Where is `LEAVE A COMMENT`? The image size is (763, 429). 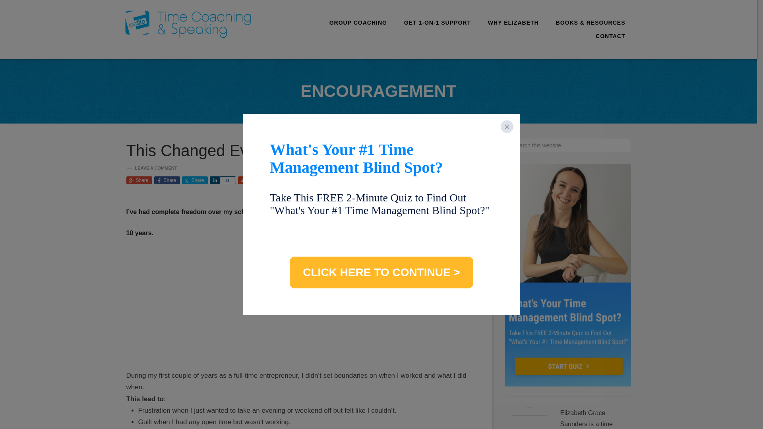
LEAVE A COMMENT is located at coordinates (156, 168).